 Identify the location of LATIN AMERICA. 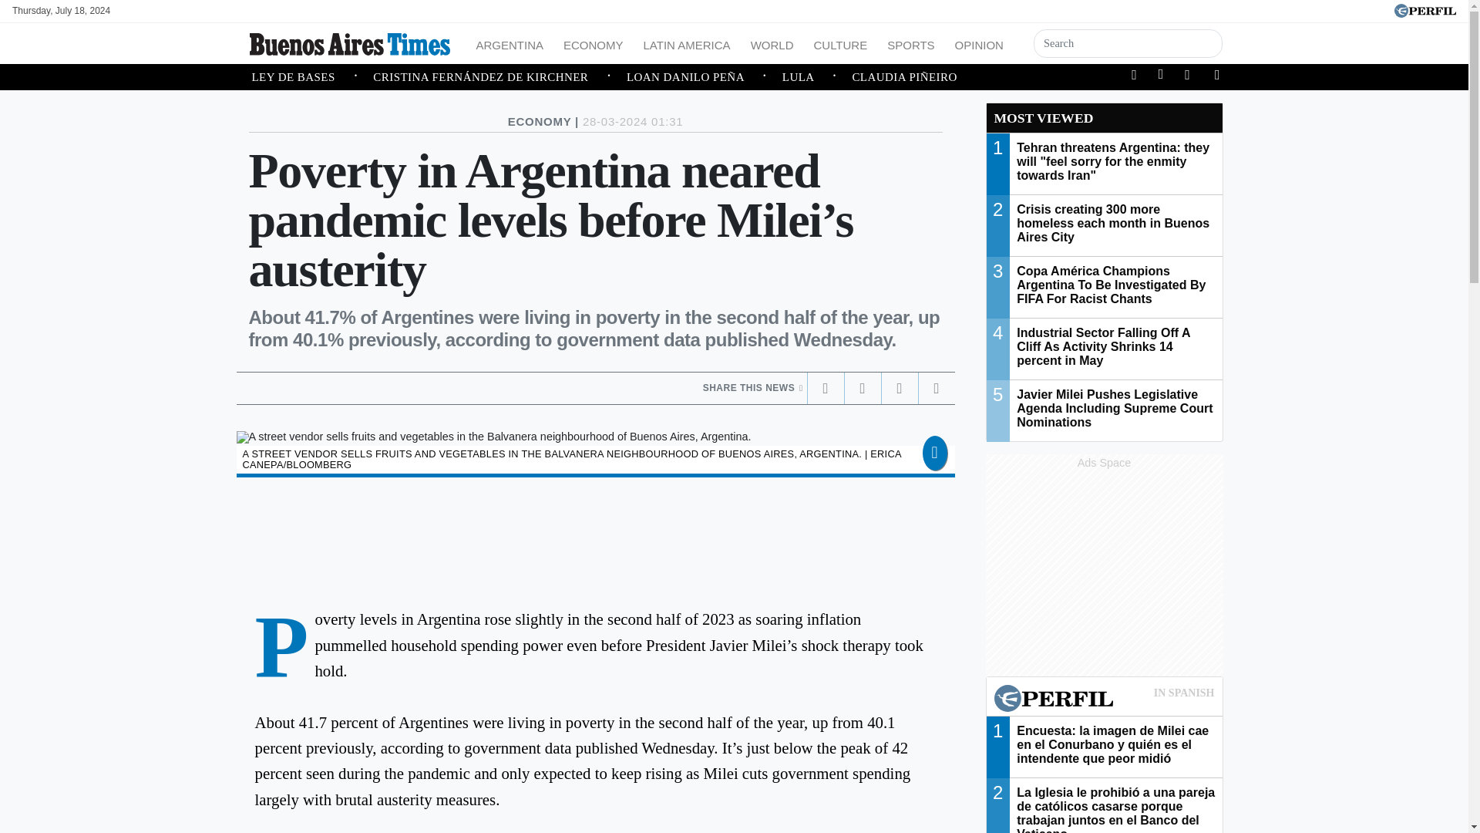
(688, 43).